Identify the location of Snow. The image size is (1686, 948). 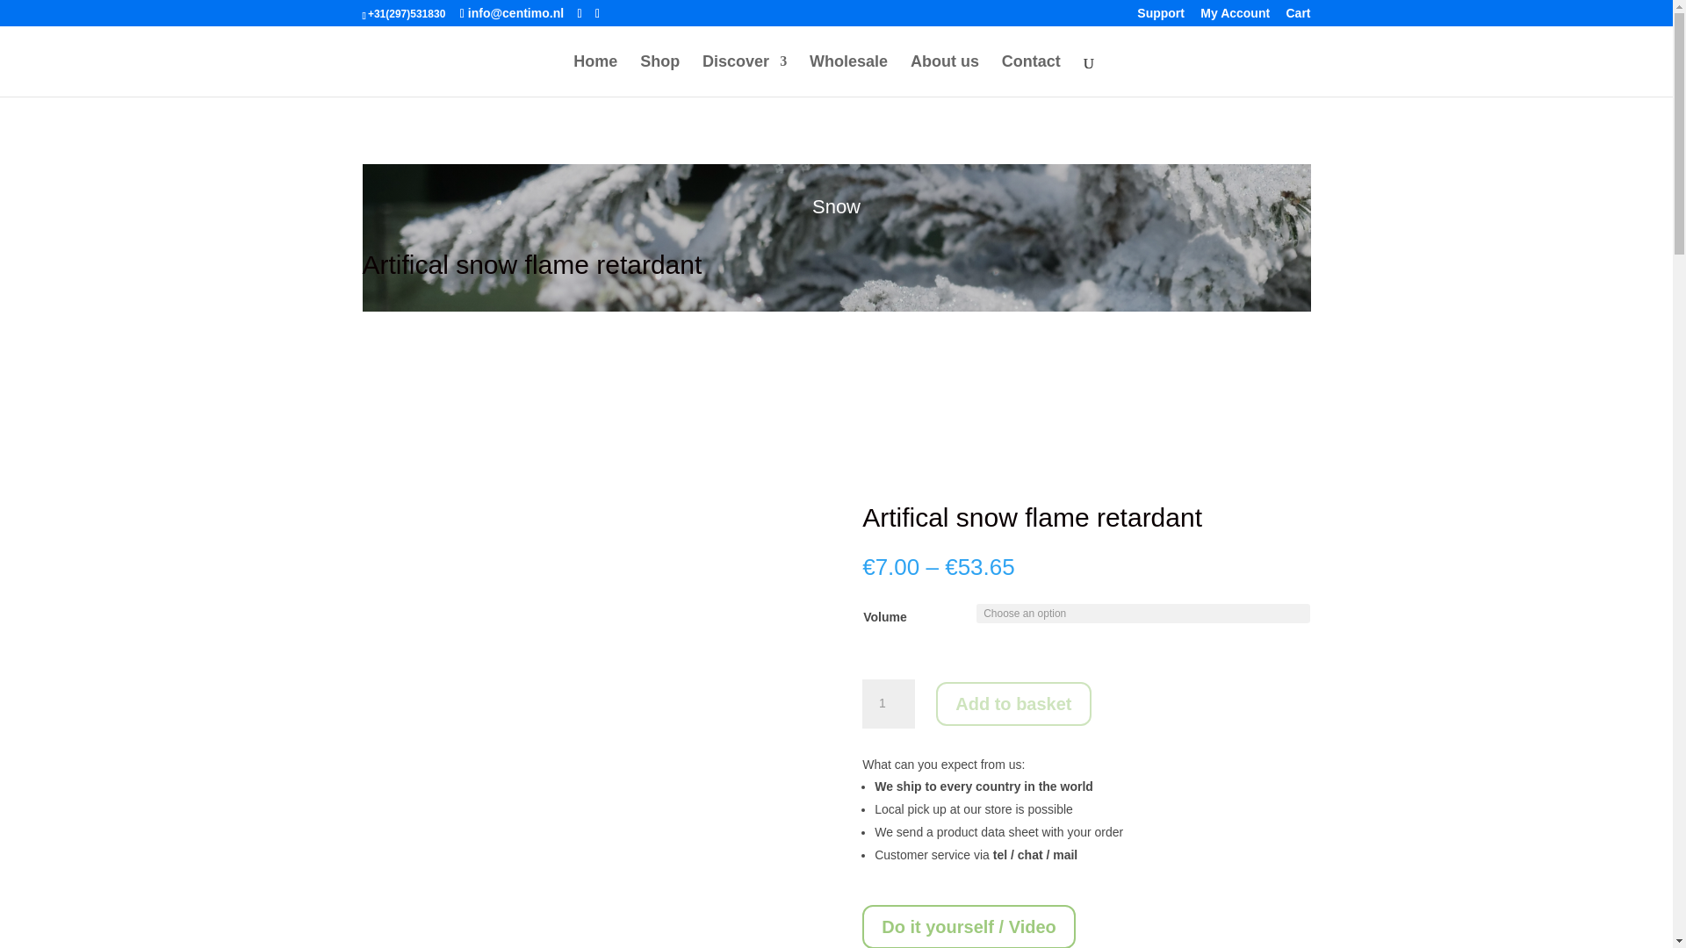
(836, 206).